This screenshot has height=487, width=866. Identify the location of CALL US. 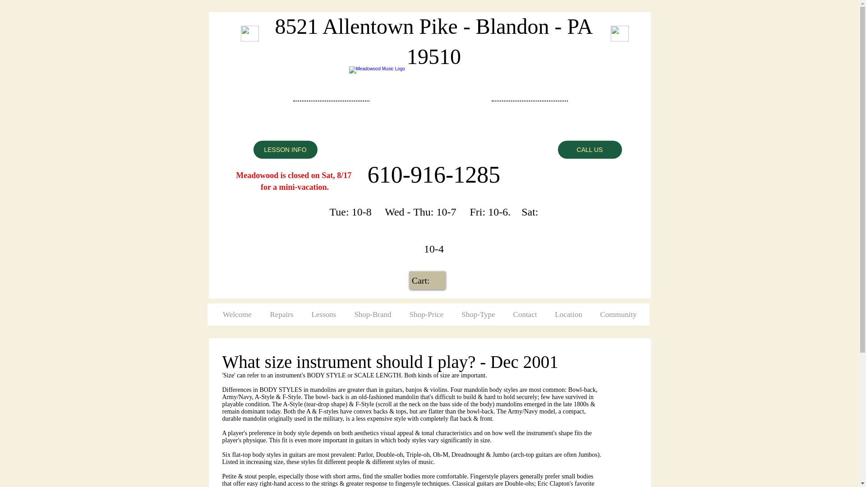
(590, 150).